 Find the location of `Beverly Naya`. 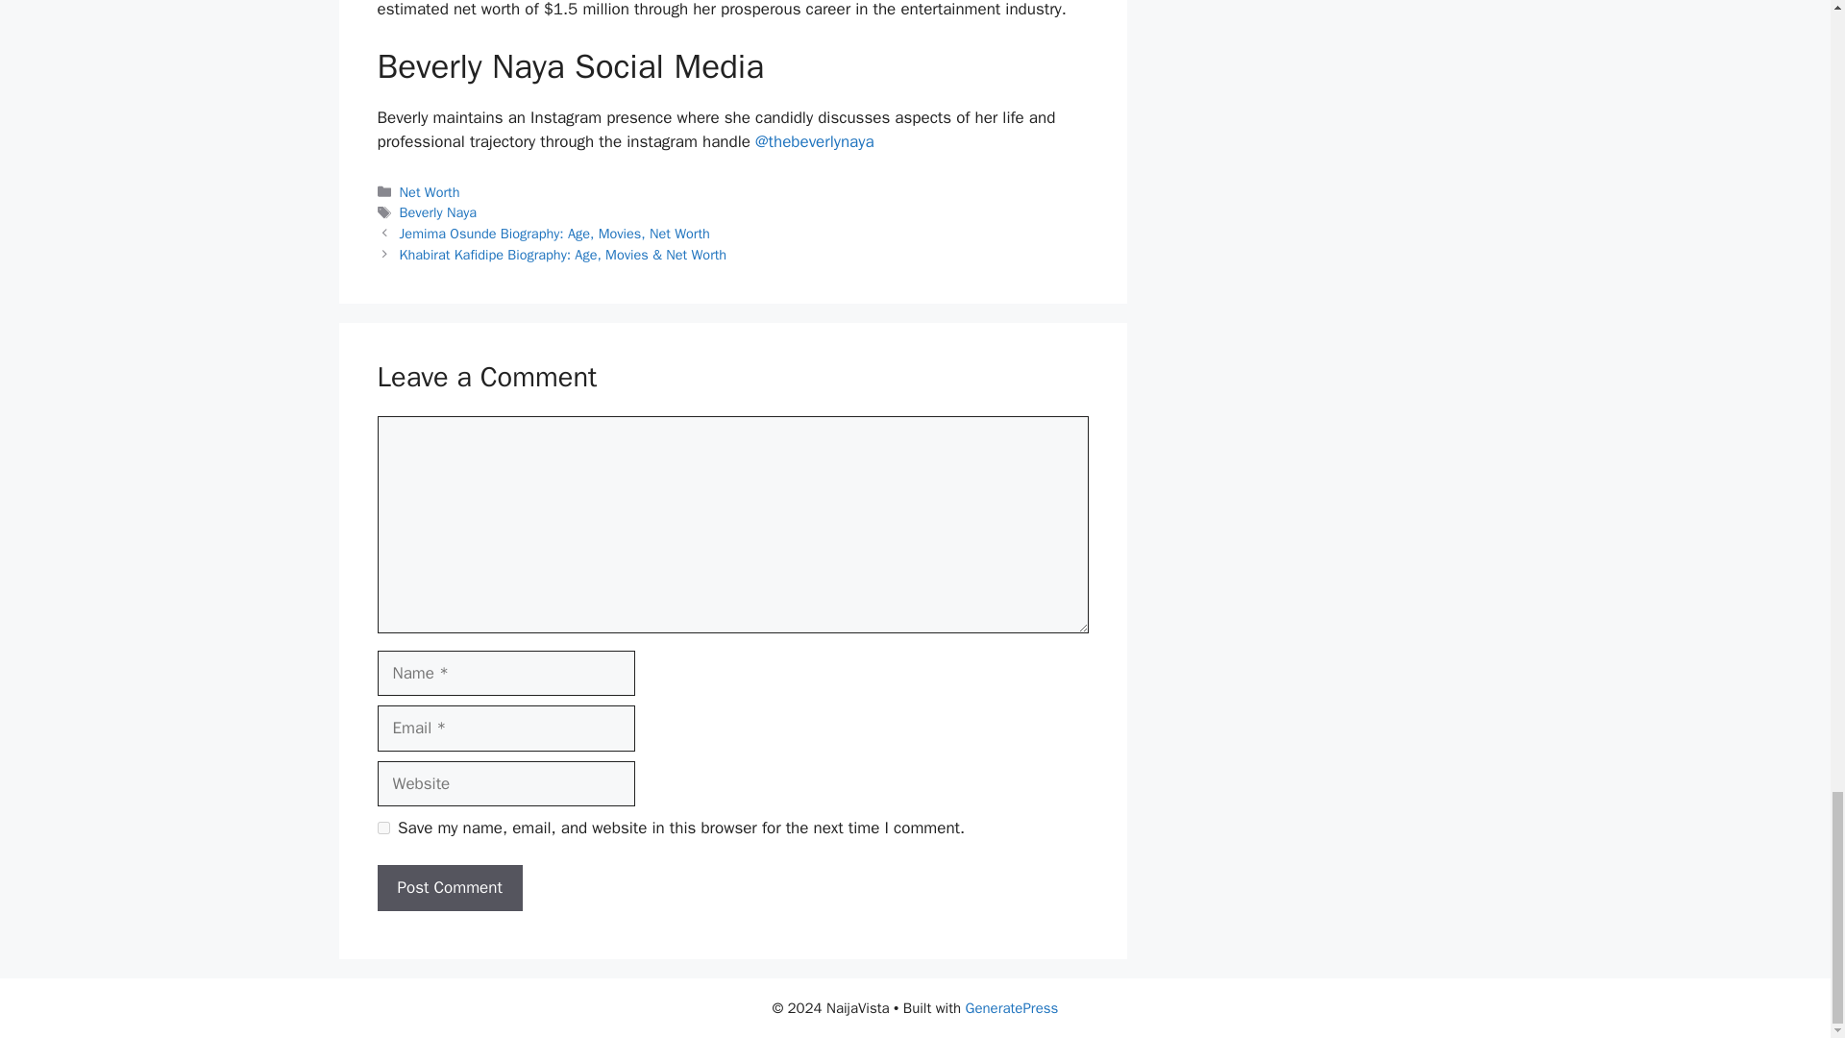

Beverly Naya is located at coordinates (438, 211).